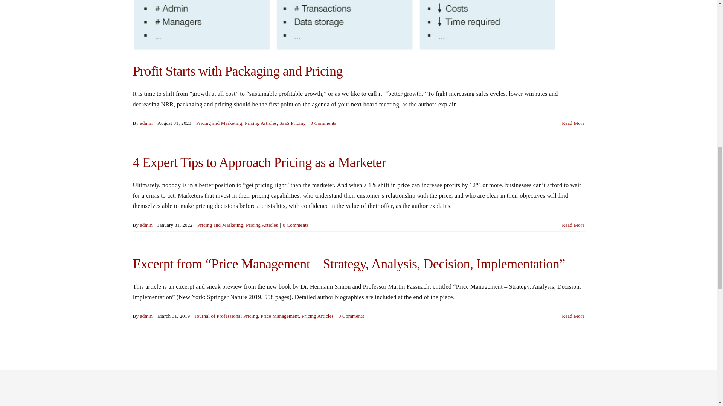 The height and width of the screenshot is (406, 723). Describe the element at coordinates (146, 225) in the screenshot. I see `Posts by admin` at that location.